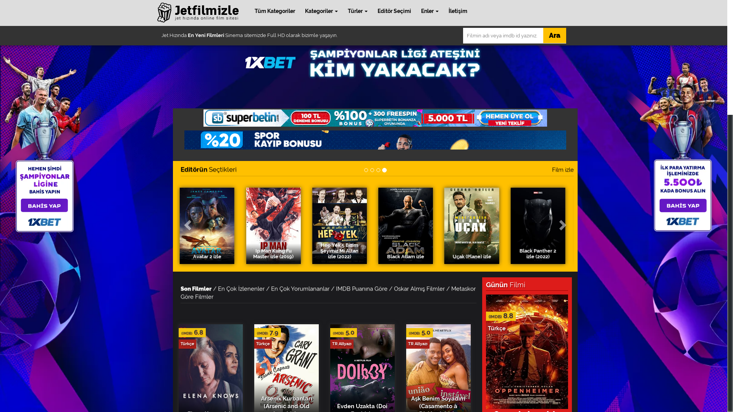 The width and height of the screenshot is (733, 412). Describe the element at coordinates (541, 226) in the screenshot. I see `Avatar 2 izle` at that location.